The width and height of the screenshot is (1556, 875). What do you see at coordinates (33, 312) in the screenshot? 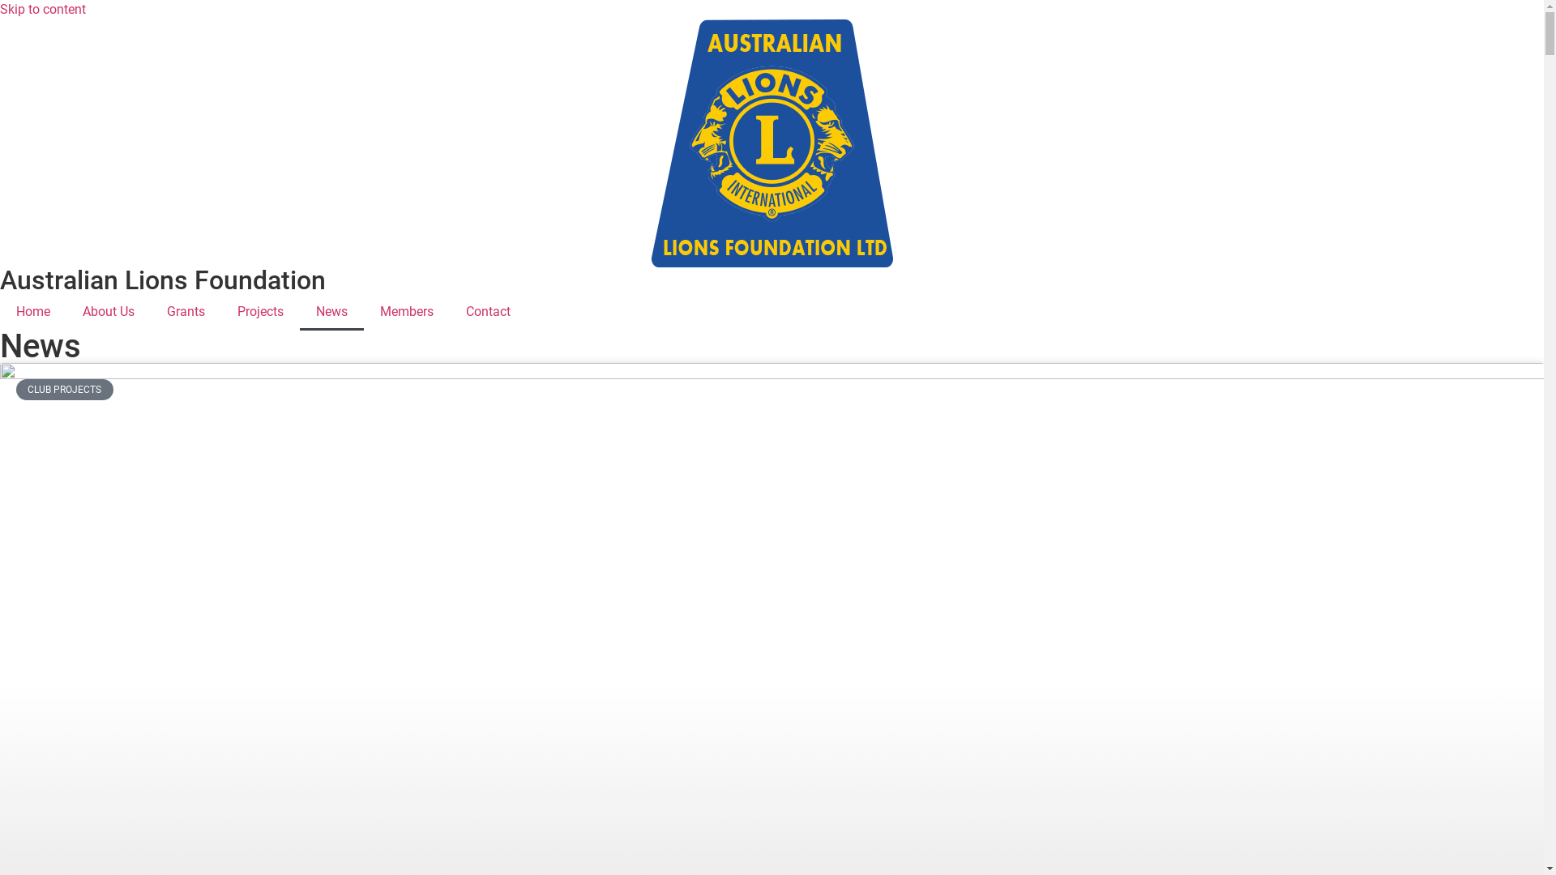
I see `Home` at bounding box center [33, 312].